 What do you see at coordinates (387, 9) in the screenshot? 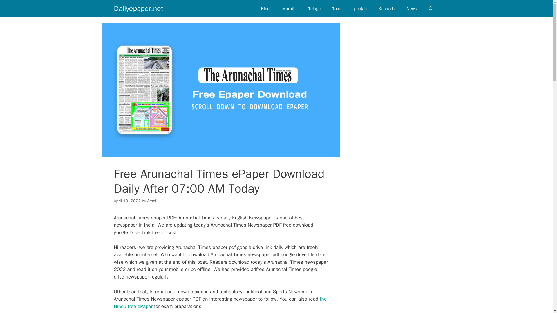
I see `Kannada` at bounding box center [387, 9].